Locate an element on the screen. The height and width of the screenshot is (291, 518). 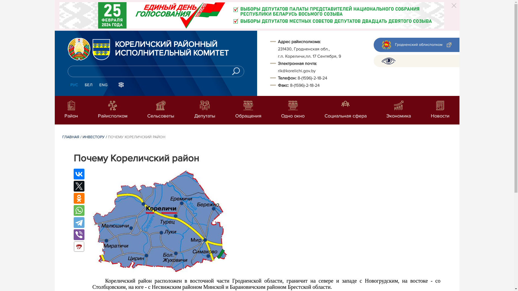
ENG is located at coordinates (104, 85).